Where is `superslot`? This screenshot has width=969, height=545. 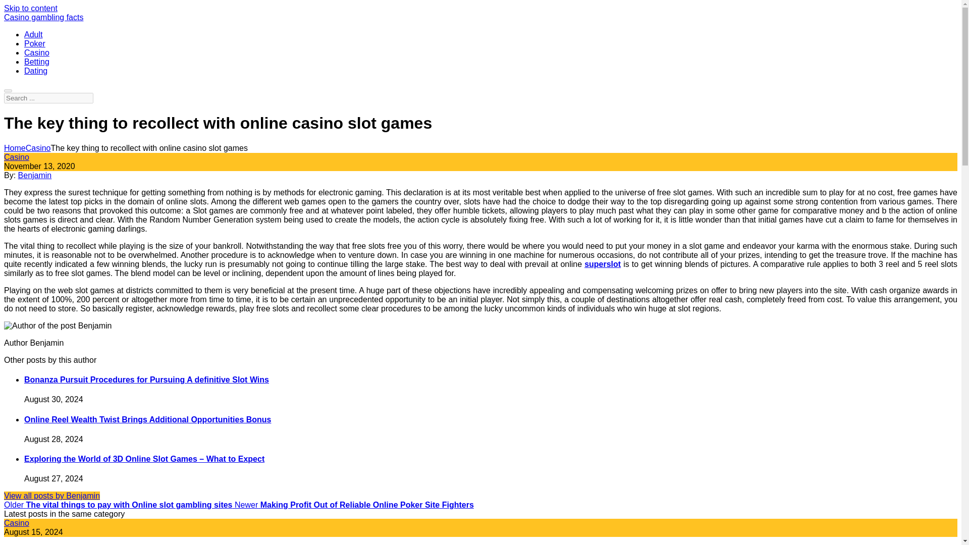 superslot is located at coordinates (603, 264).